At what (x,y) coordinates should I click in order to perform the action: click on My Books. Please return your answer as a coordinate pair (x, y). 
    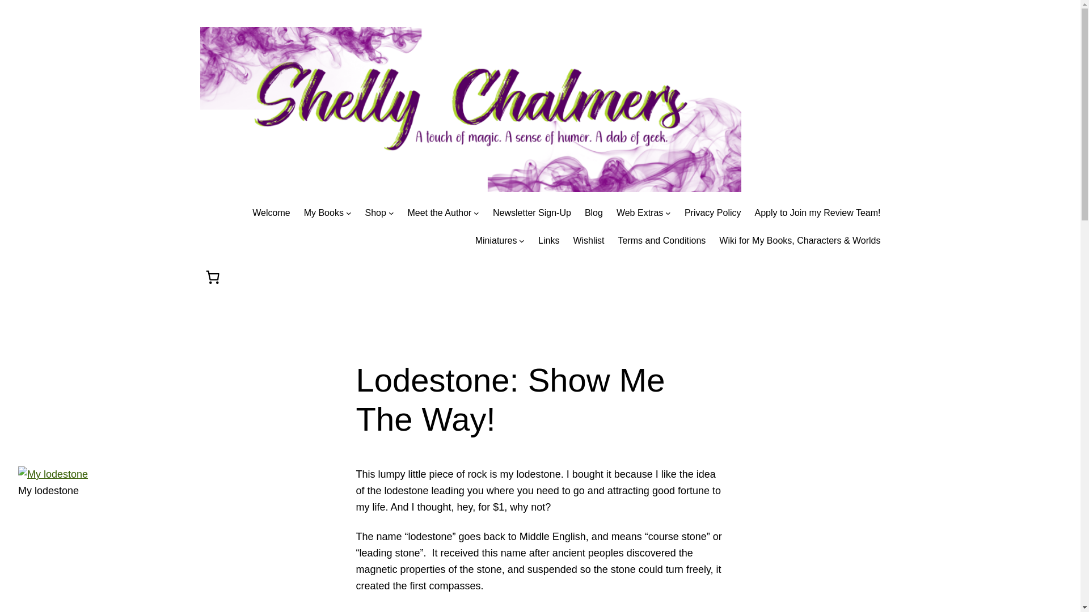
    Looking at the image, I should click on (323, 212).